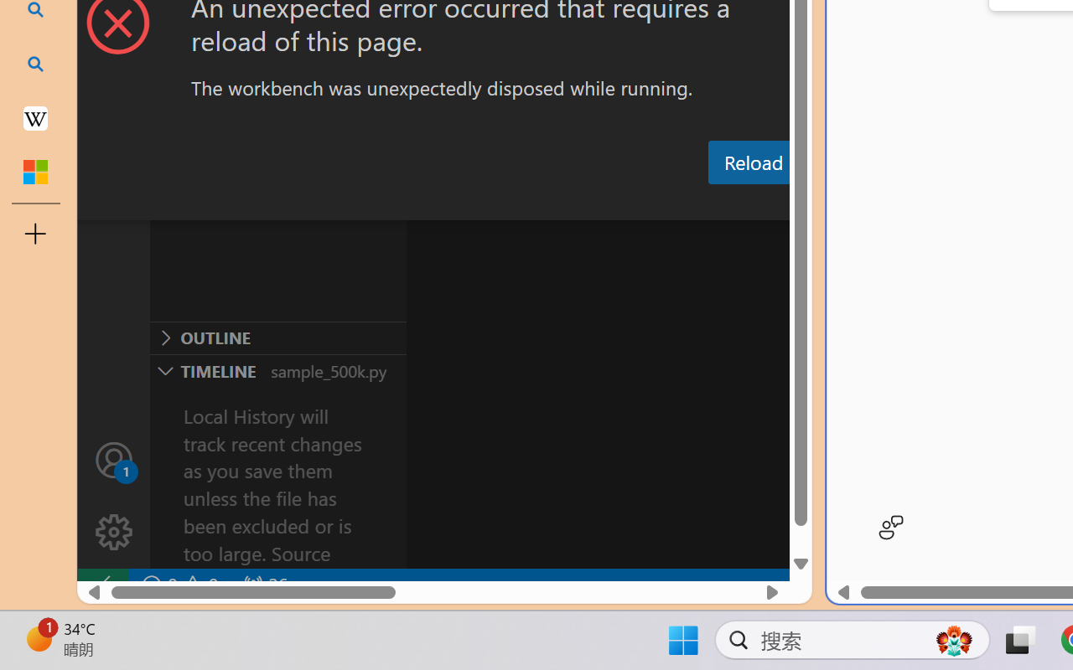 This screenshot has height=670, width=1073. What do you see at coordinates (114, 496) in the screenshot?
I see `Manage` at bounding box center [114, 496].